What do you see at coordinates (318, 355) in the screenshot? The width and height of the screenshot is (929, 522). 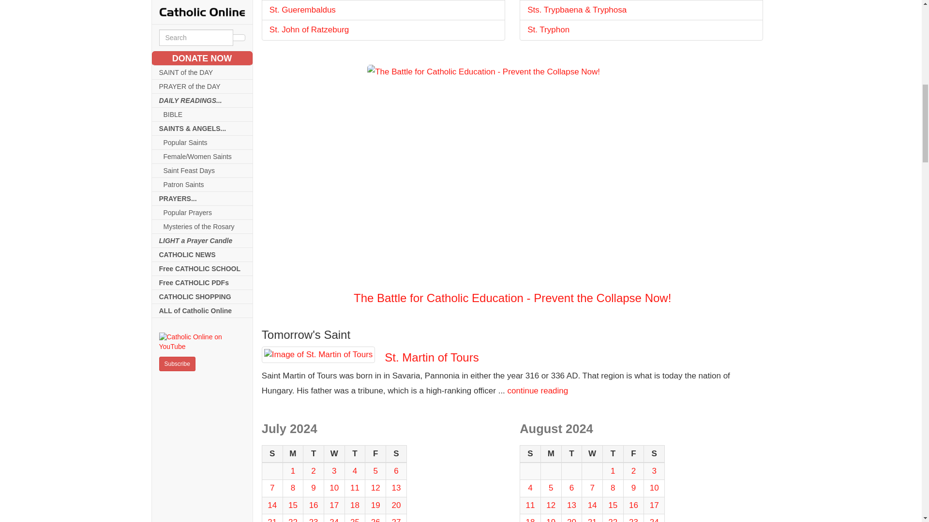 I see `St. Martin of Tours` at bounding box center [318, 355].